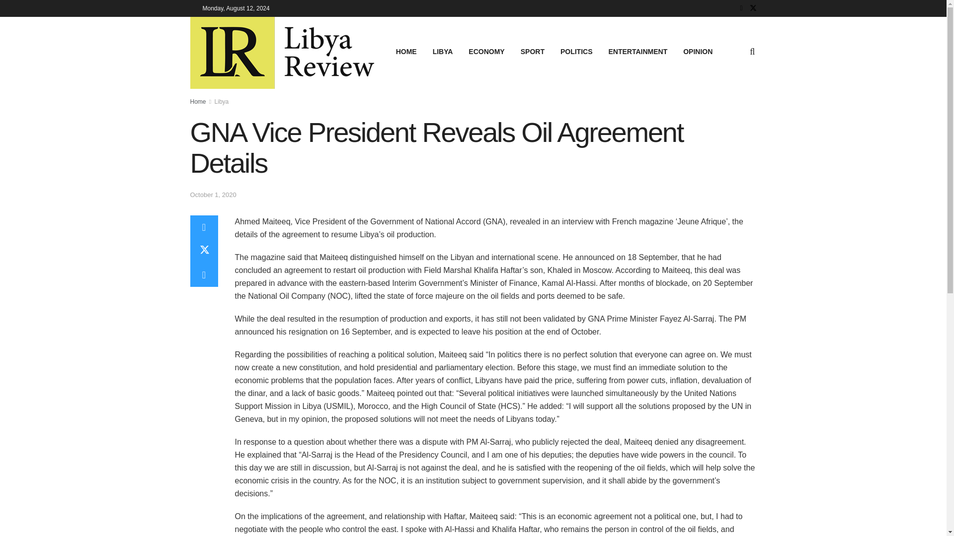 This screenshot has height=536, width=954. What do you see at coordinates (486, 51) in the screenshot?
I see `ECONOMY` at bounding box center [486, 51].